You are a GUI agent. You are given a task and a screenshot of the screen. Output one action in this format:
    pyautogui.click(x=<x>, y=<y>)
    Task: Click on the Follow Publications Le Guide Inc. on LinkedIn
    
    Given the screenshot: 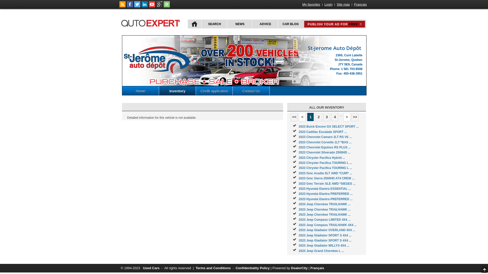 What is the action you would take?
    pyautogui.click(x=145, y=6)
    